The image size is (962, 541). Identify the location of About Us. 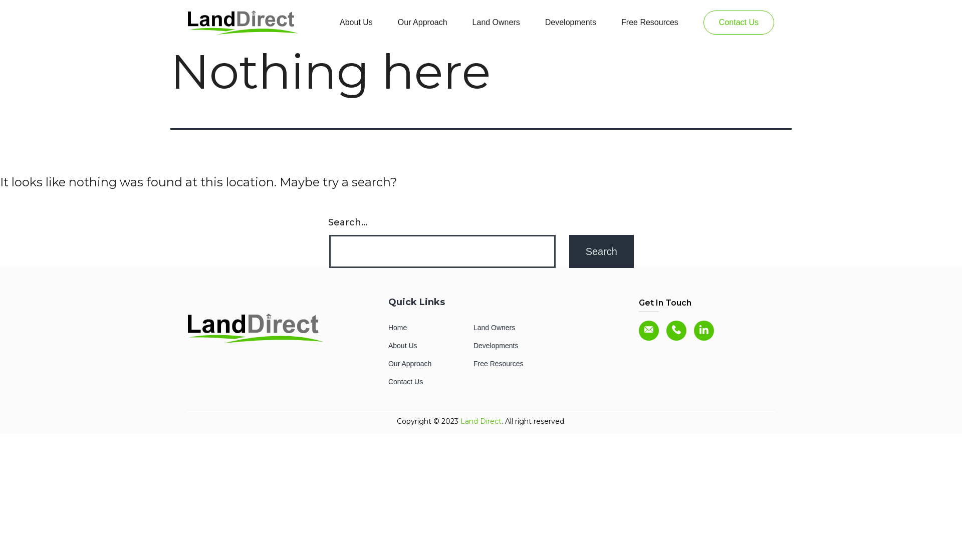
(356, 23).